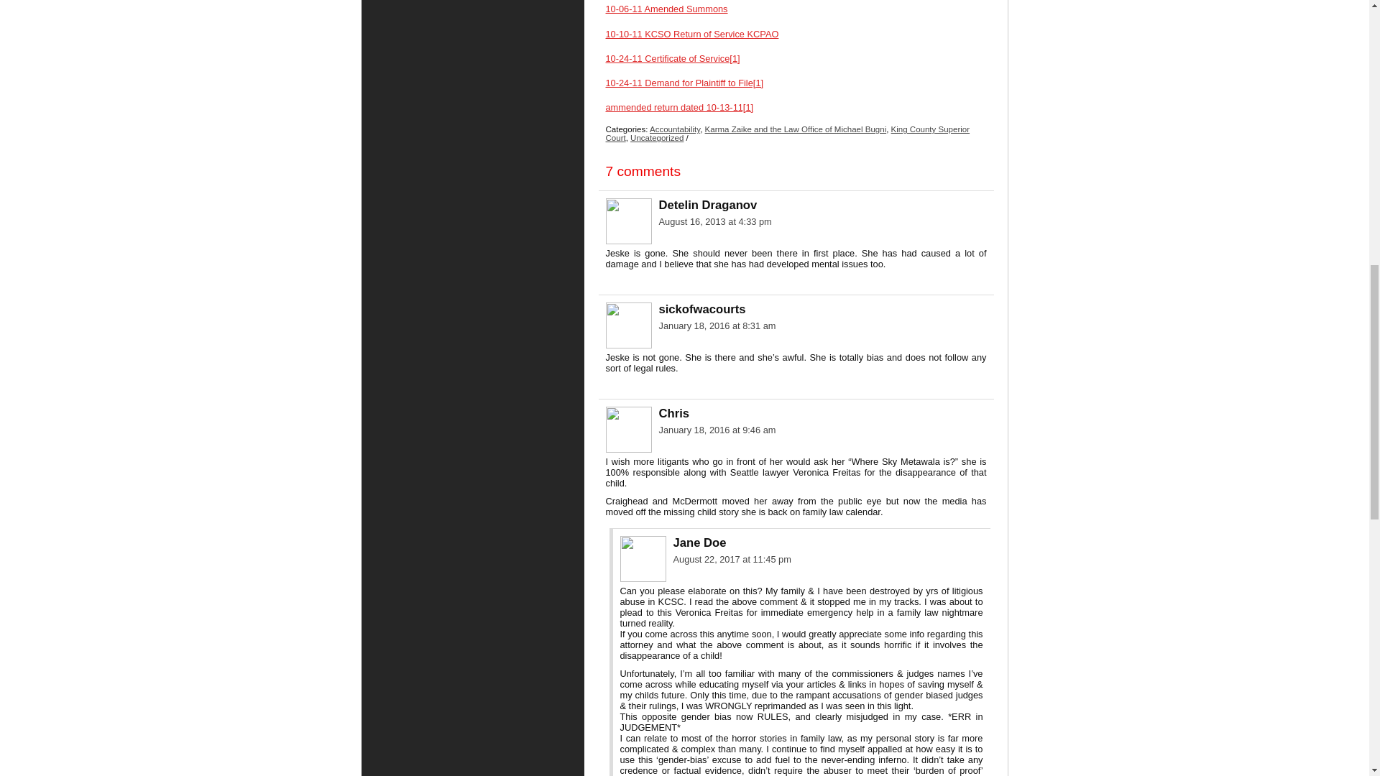 Image resolution: width=1380 pixels, height=776 pixels. What do you see at coordinates (732, 559) in the screenshot?
I see `August 22, 2017 at 11:45 pm` at bounding box center [732, 559].